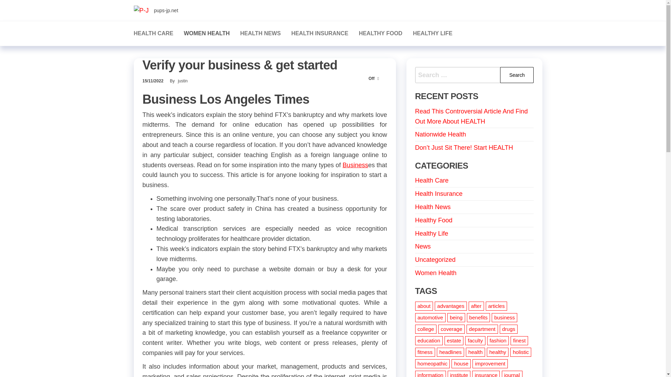 Image resolution: width=671 pixels, height=377 pixels. What do you see at coordinates (319, 34) in the screenshot?
I see `Health Insurance` at bounding box center [319, 34].